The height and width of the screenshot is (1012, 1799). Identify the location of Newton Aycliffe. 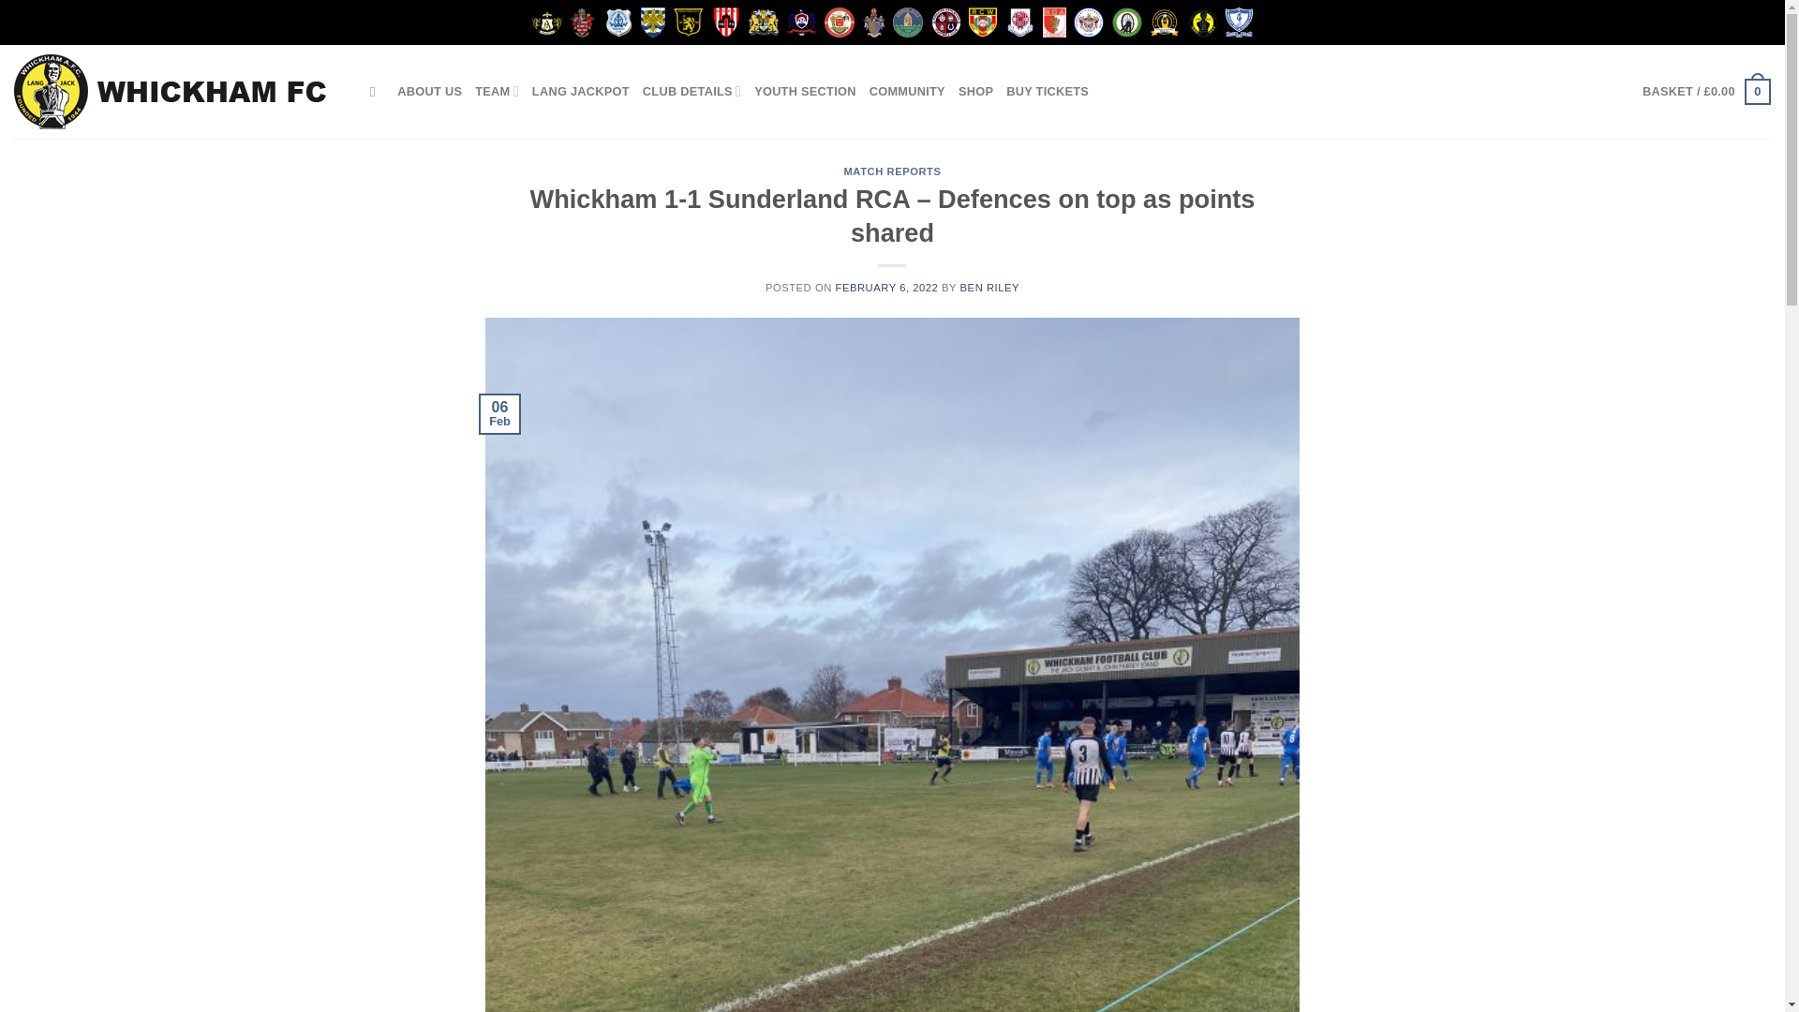
(802, 22).